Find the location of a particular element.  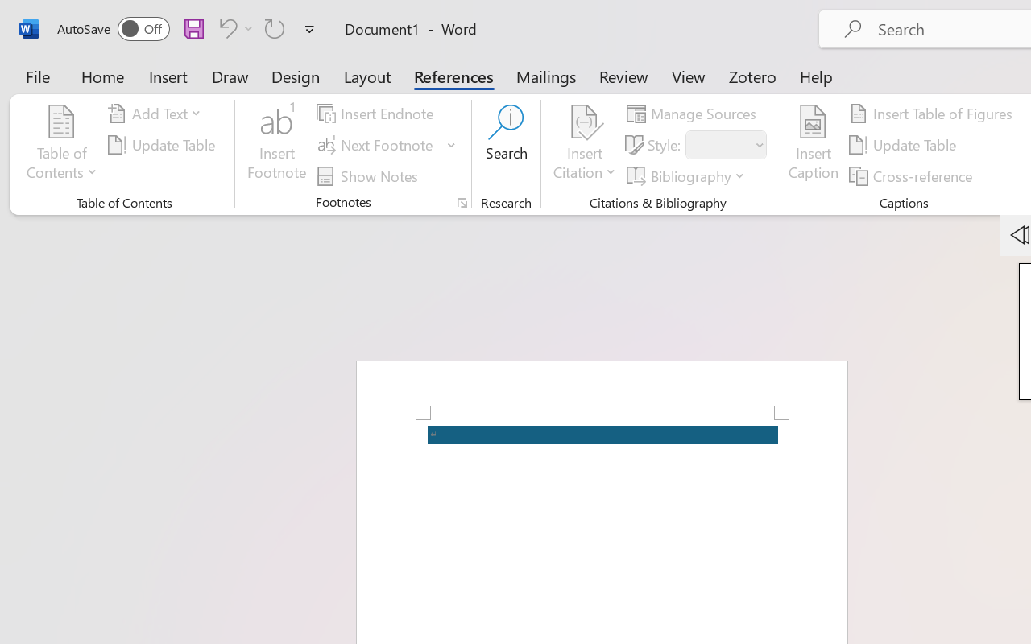

Add Text is located at coordinates (157, 114).